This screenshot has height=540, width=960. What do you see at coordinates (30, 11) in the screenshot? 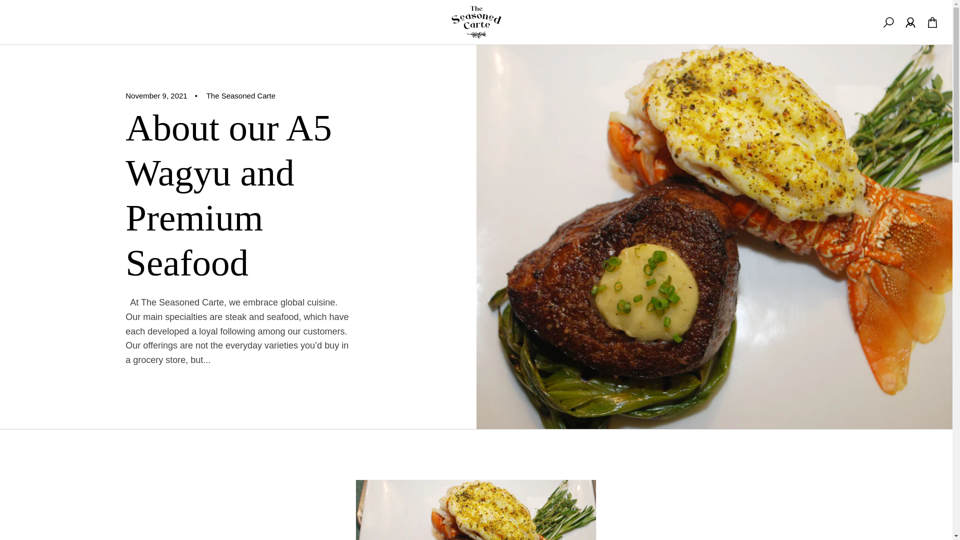
I see `Skip to content` at bounding box center [30, 11].